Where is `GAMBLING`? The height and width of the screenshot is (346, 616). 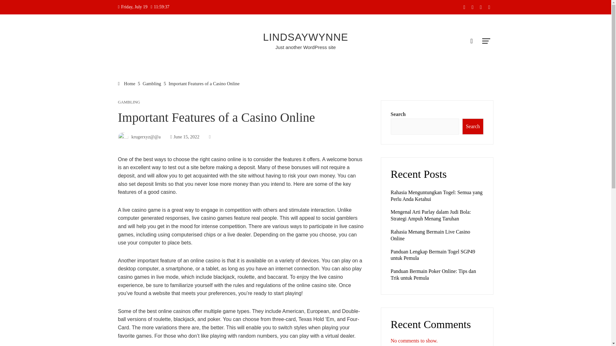
GAMBLING is located at coordinates (129, 103).